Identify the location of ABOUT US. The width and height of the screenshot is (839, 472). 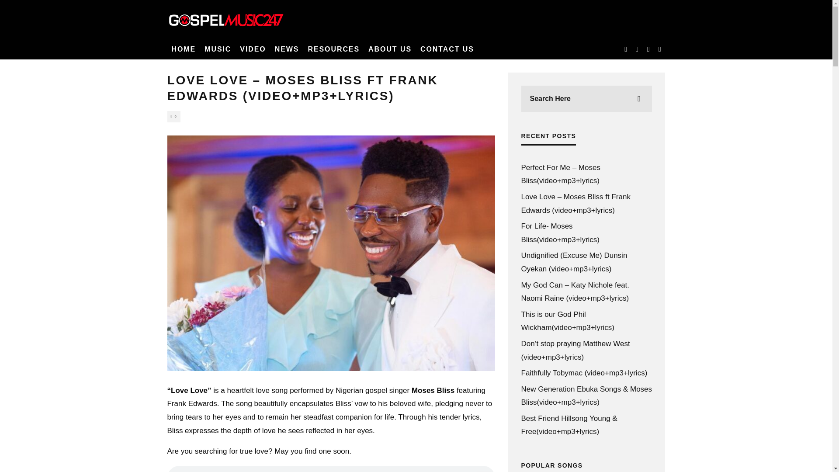
(390, 49).